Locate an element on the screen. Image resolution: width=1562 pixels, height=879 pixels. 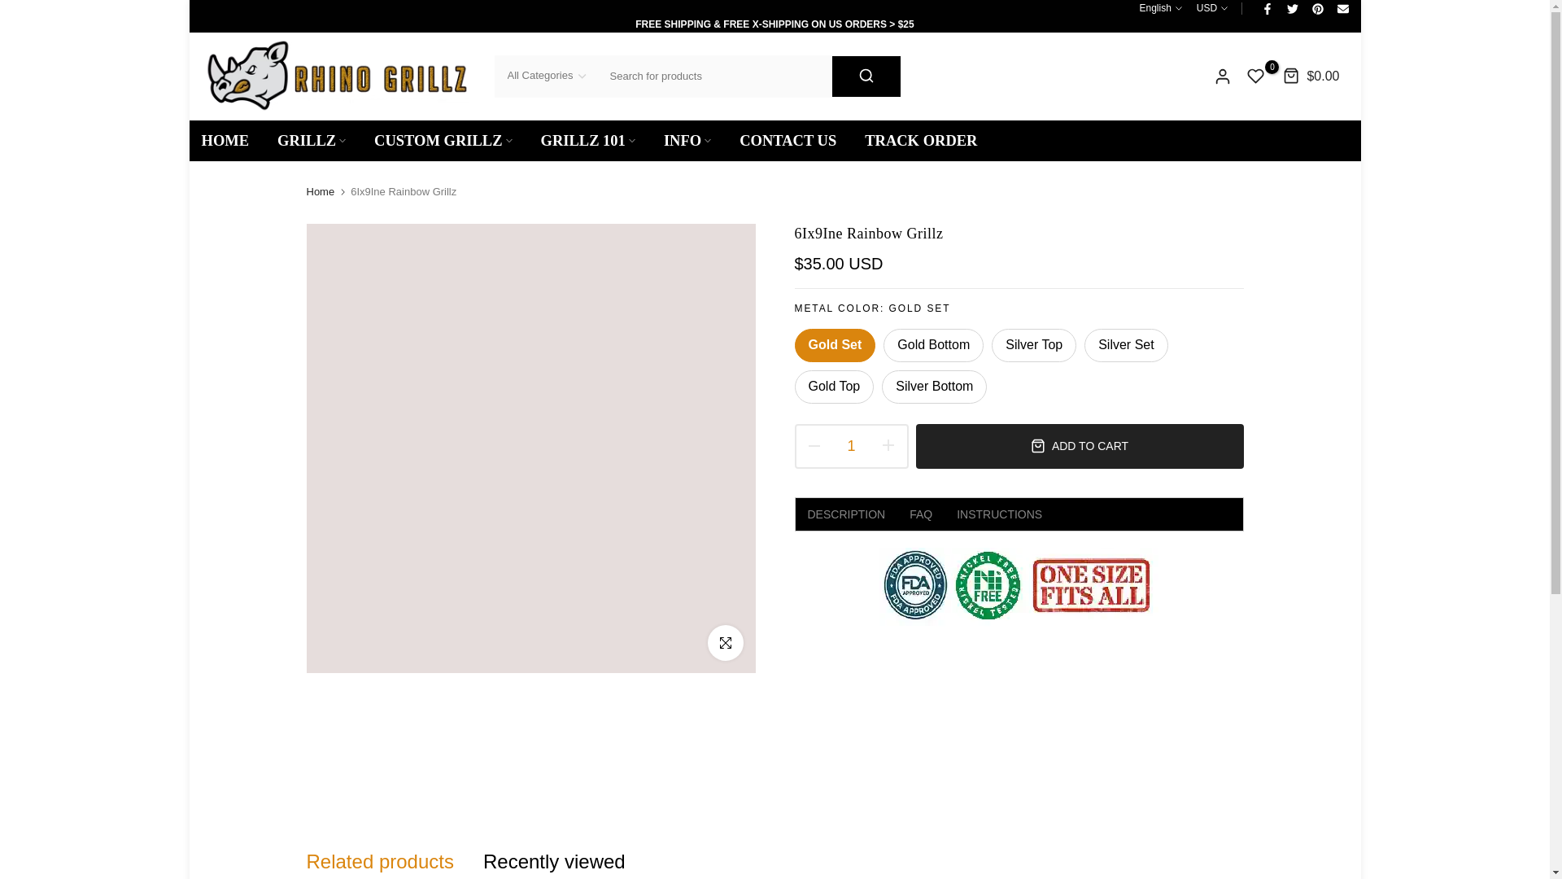
USD is located at coordinates (1212, 8).